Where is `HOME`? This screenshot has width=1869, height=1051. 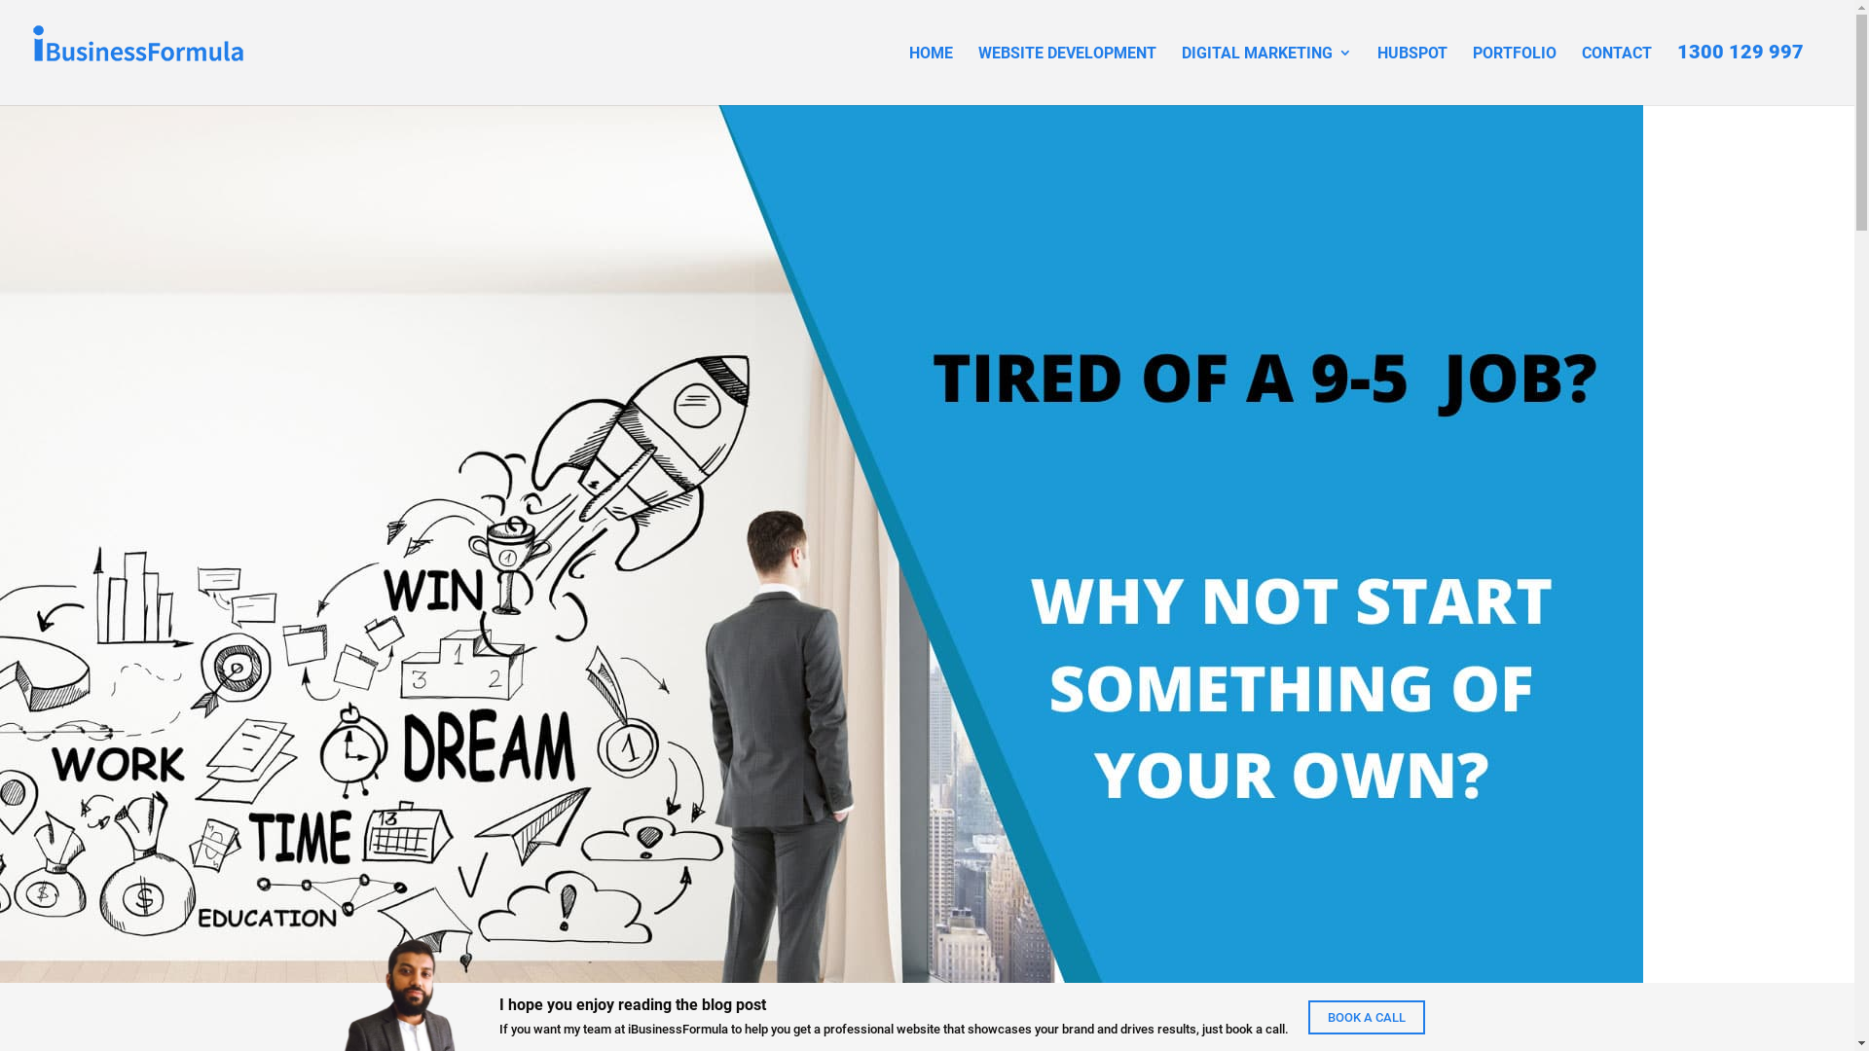
HOME is located at coordinates (931, 70).